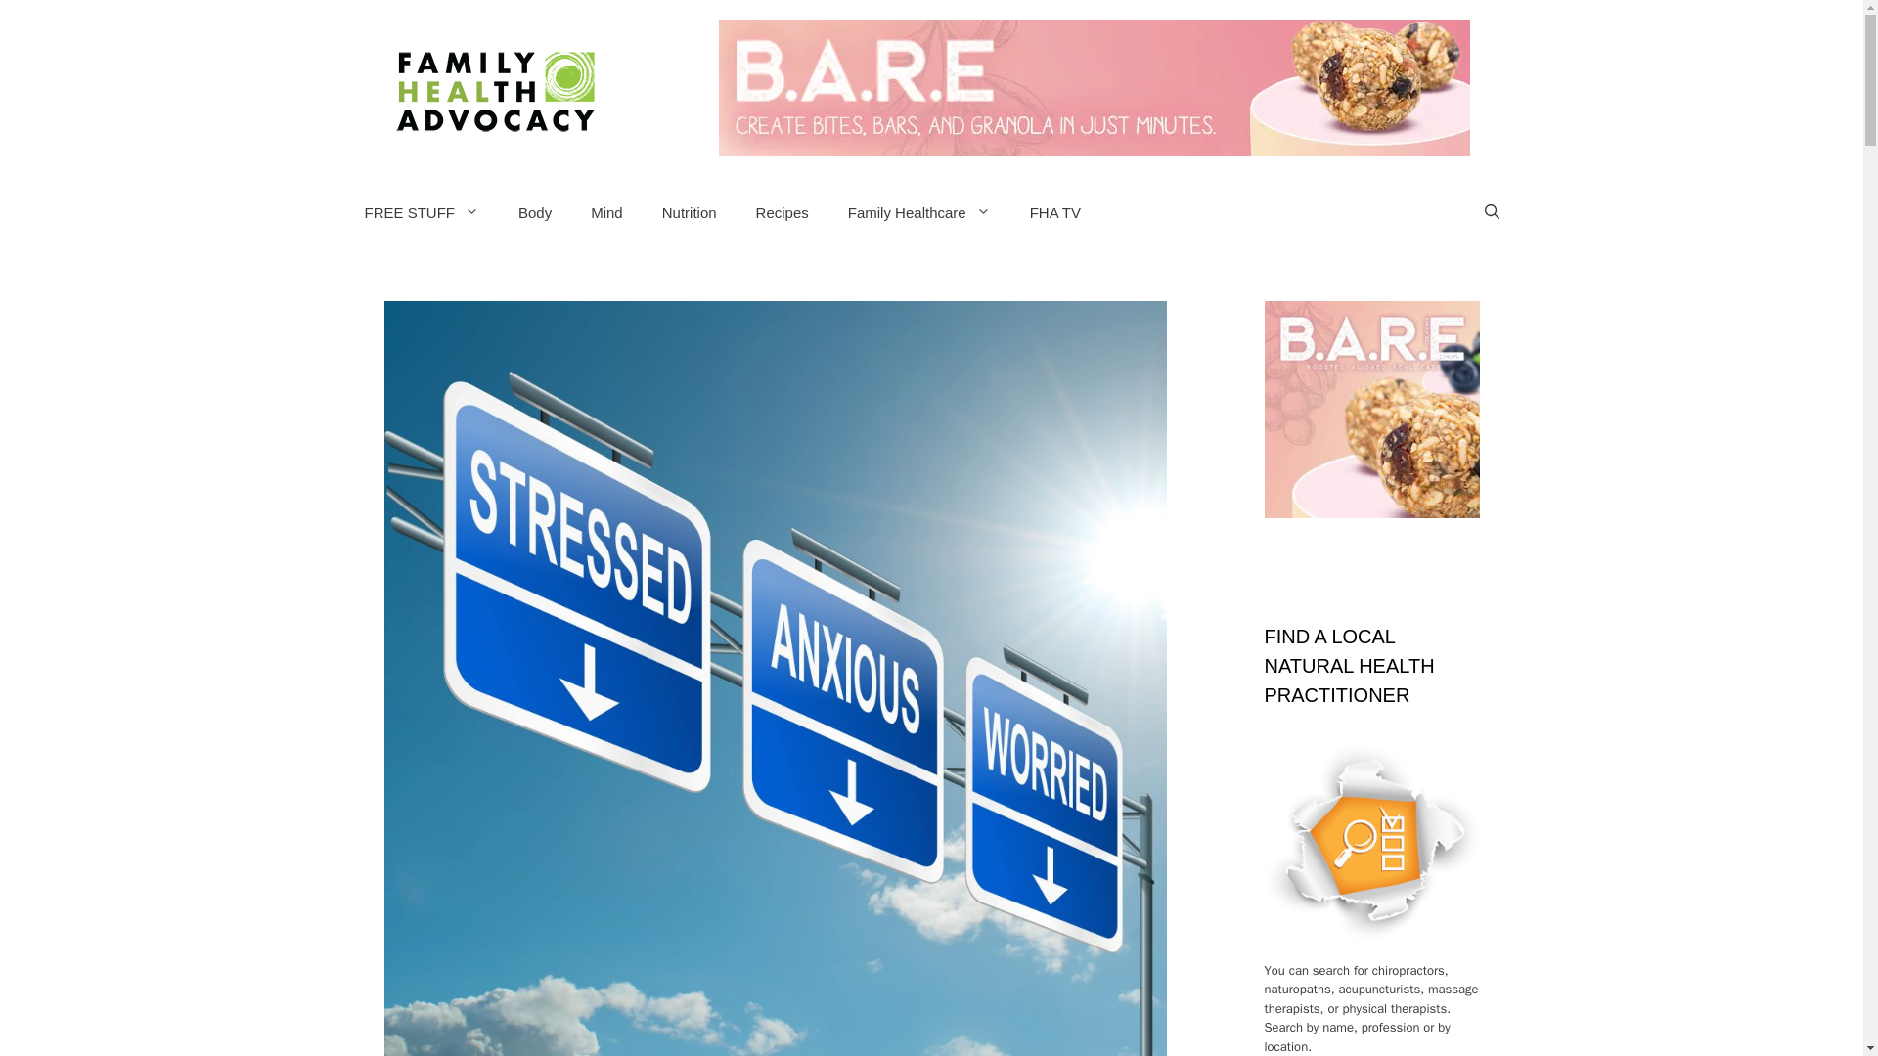 This screenshot has height=1056, width=1878. Describe the element at coordinates (534, 213) in the screenshot. I see `Body` at that location.